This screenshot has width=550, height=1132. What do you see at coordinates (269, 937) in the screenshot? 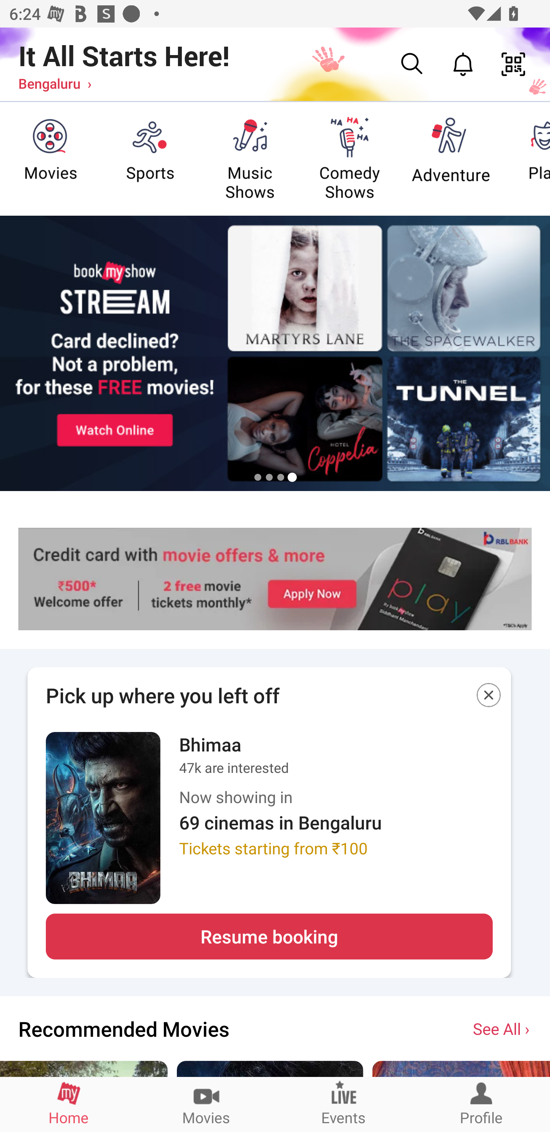
I see `Resume booking` at bounding box center [269, 937].